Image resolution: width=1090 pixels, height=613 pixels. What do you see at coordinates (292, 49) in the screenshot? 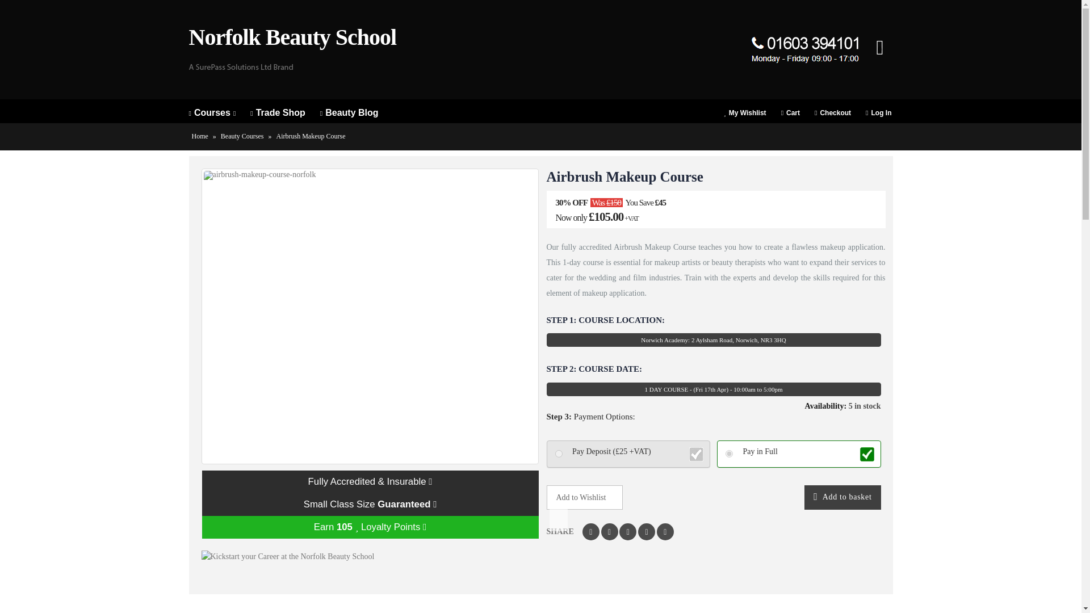
I see `Norfolk Beauty School - Welcome to Norfolk Beauty School` at bounding box center [292, 49].